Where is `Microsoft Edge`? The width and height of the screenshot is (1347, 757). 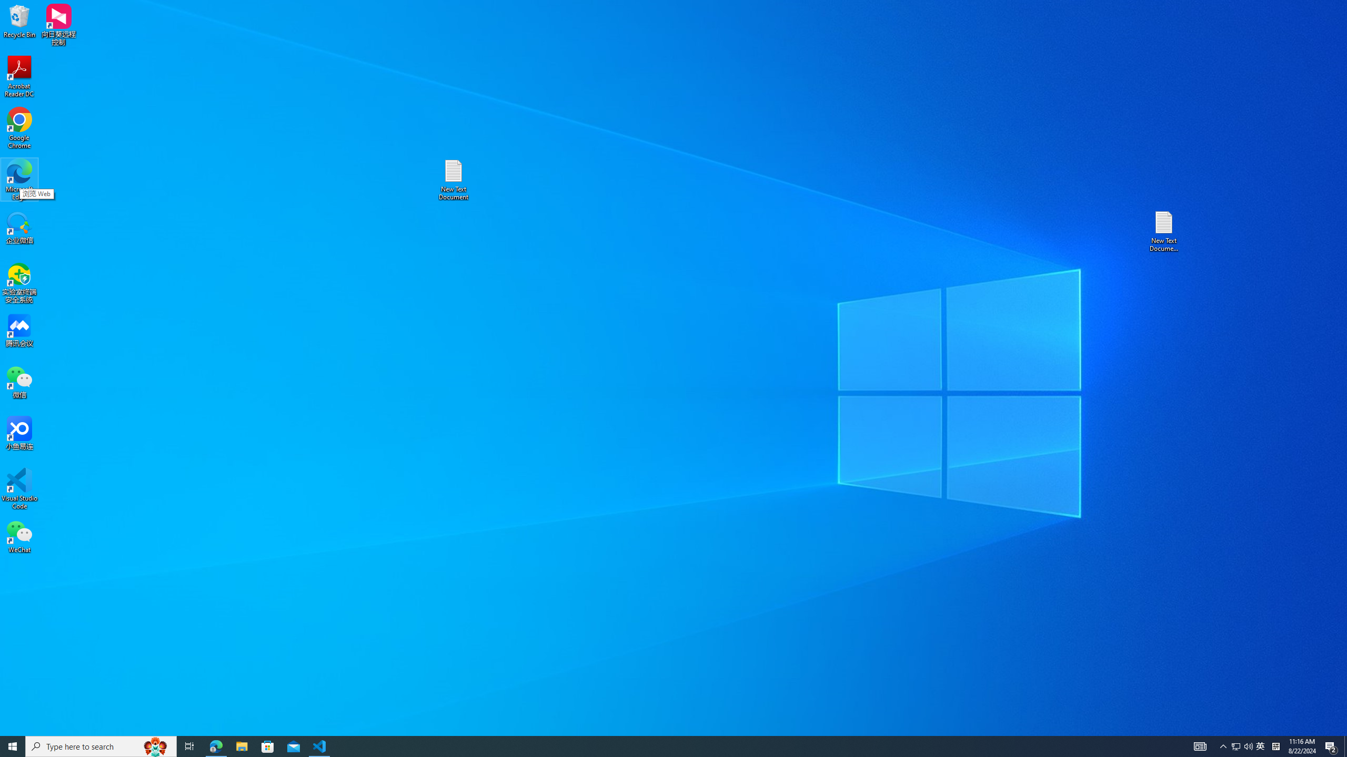
Microsoft Edge is located at coordinates (1261, 746).